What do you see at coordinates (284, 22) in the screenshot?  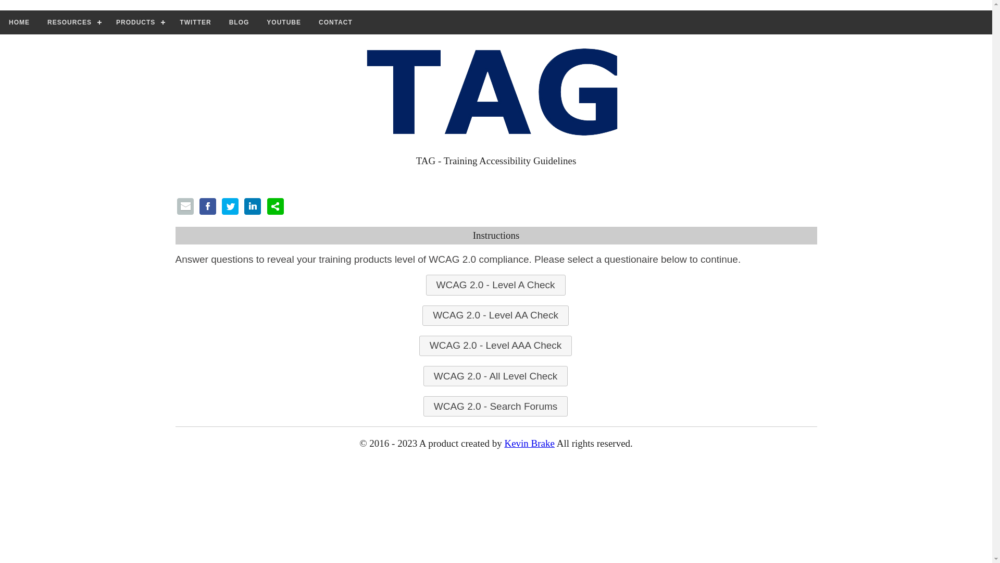 I see `YOUTUBE` at bounding box center [284, 22].